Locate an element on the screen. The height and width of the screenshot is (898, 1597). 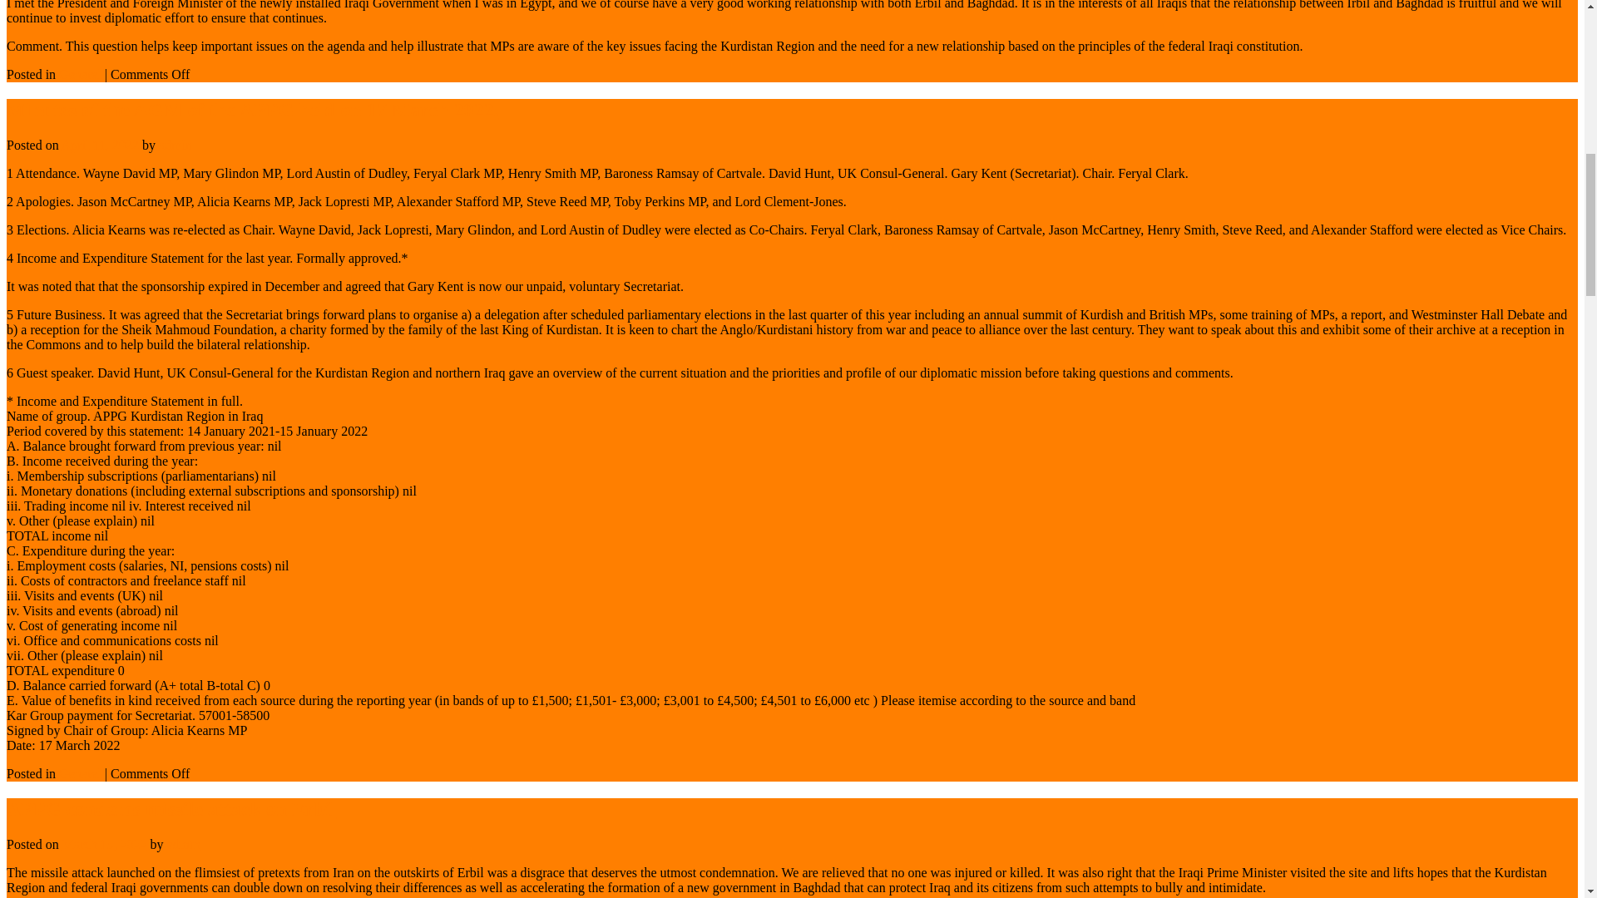
Minutes of the AGM of the APPG held on 17 March 2022. is located at coordinates (252, 109).